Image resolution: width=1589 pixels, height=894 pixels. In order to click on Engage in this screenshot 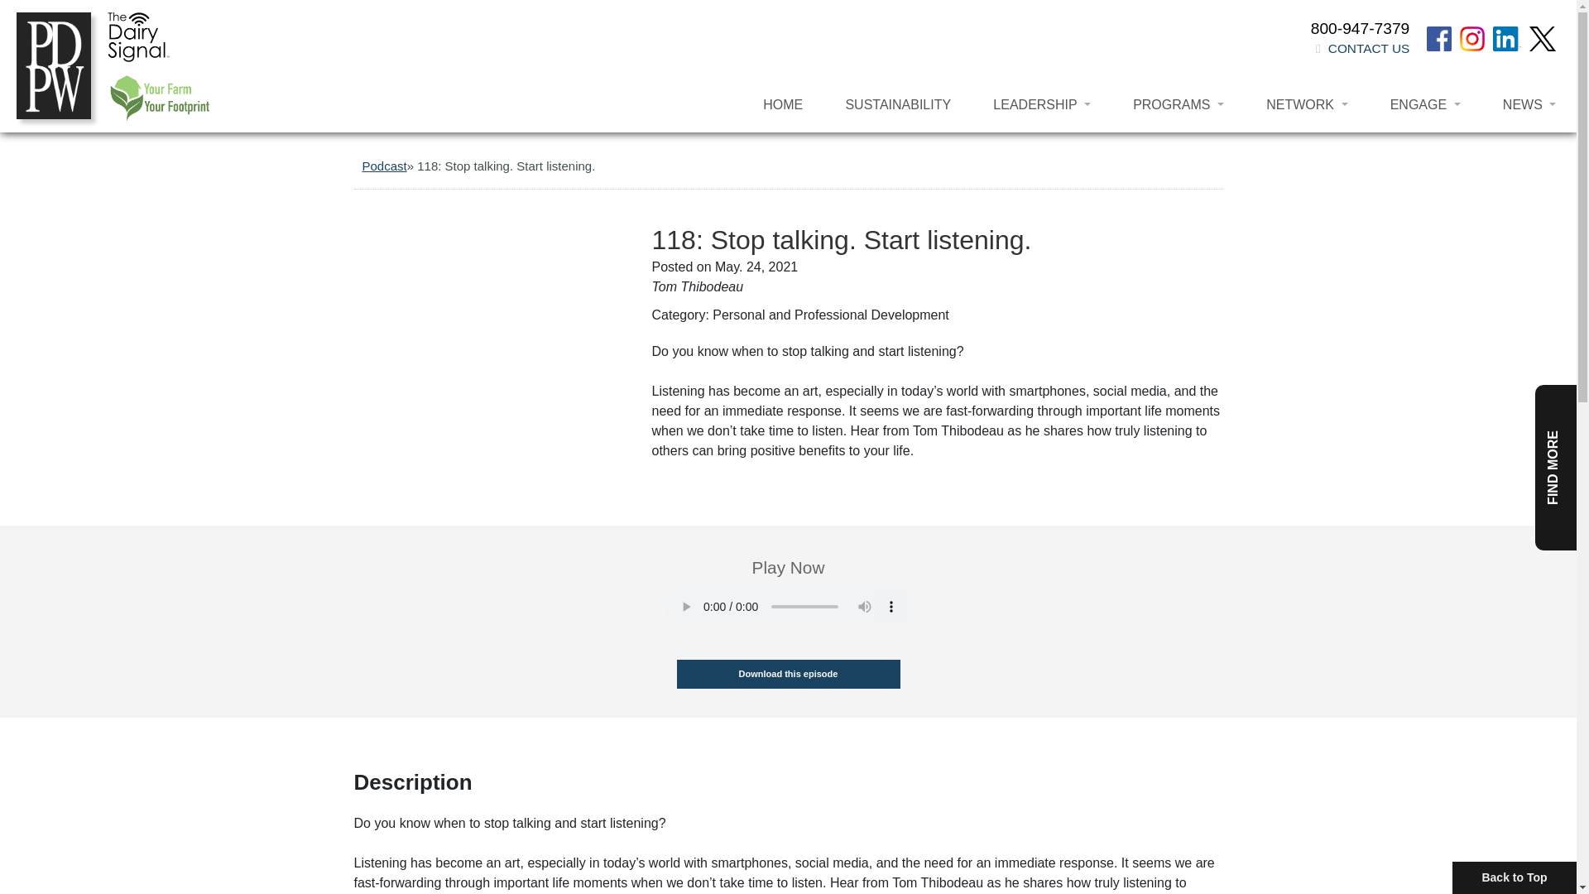, I will do `click(1425, 103)`.